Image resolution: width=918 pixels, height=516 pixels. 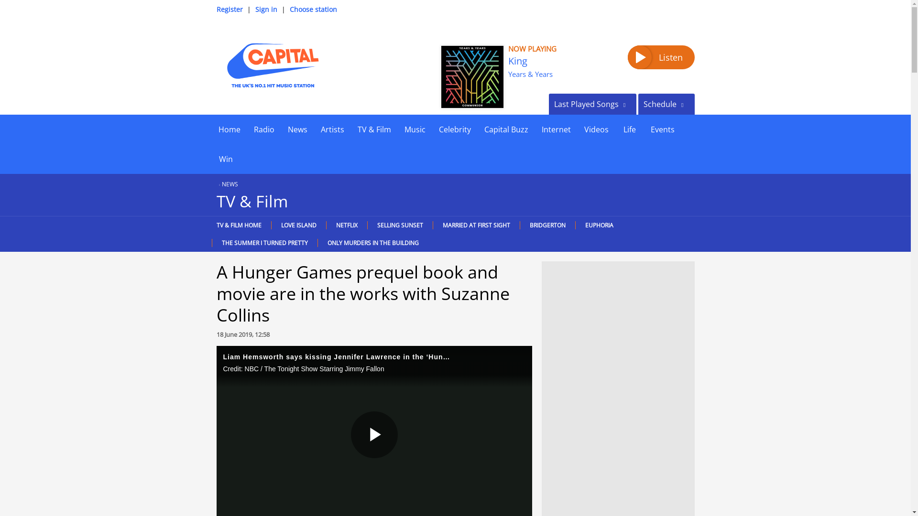 What do you see at coordinates (264, 129) in the screenshot?
I see `Radio` at bounding box center [264, 129].